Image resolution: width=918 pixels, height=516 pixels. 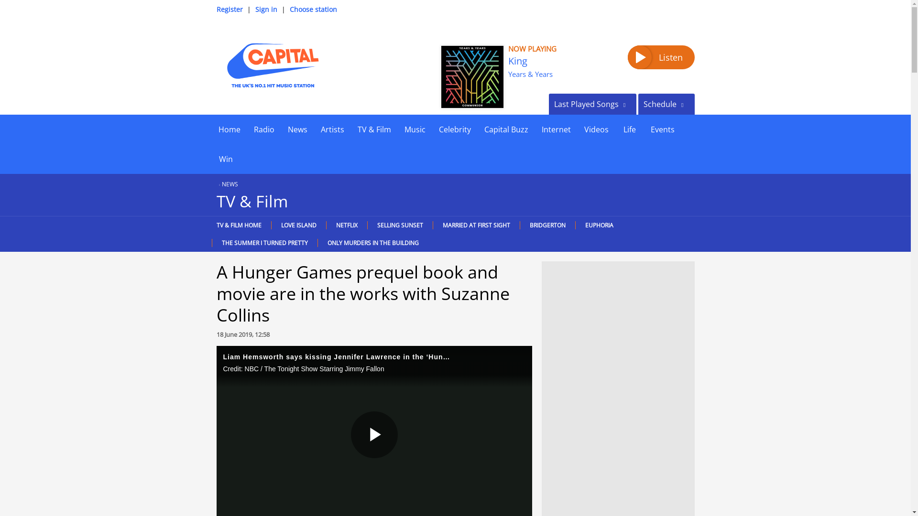 What do you see at coordinates (264, 129) in the screenshot?
I see `Radio` at bounding box center [264, 129].